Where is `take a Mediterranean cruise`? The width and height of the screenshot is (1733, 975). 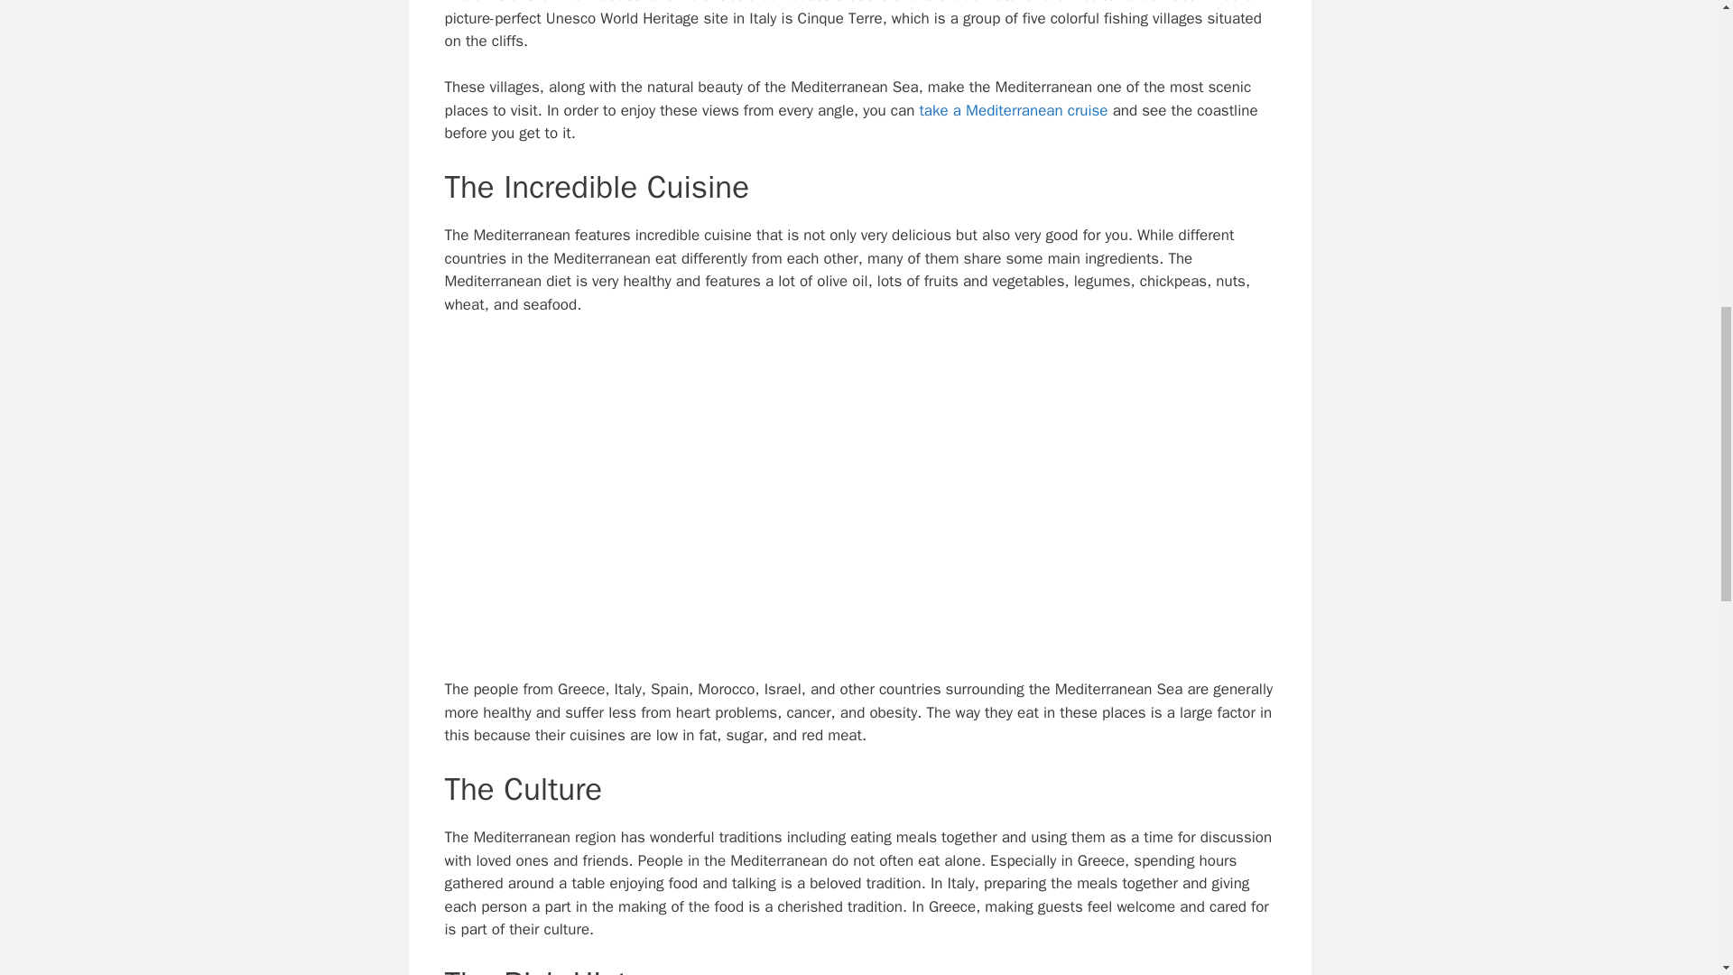
take a Mediterranean cruise is located at coordinates (1013, 110).